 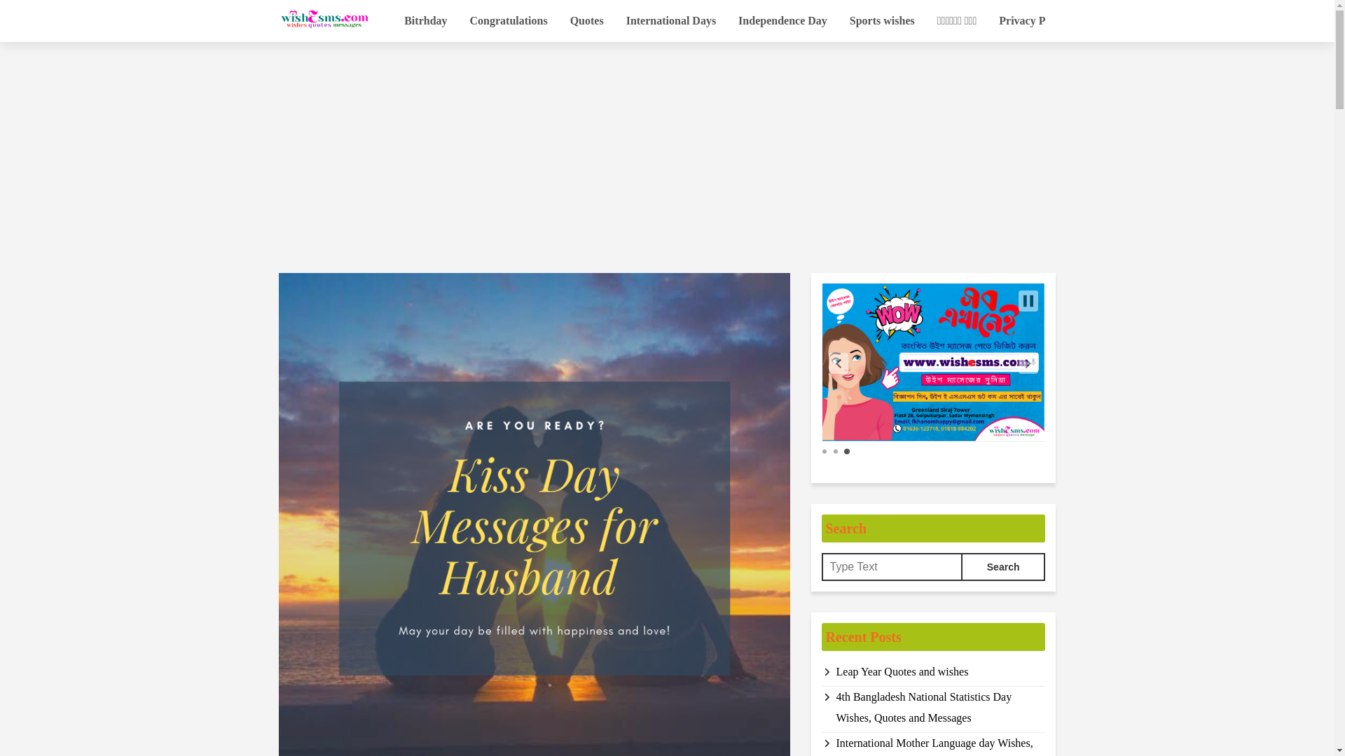 I want to click on Independence Day, so click(x=782, y=21).